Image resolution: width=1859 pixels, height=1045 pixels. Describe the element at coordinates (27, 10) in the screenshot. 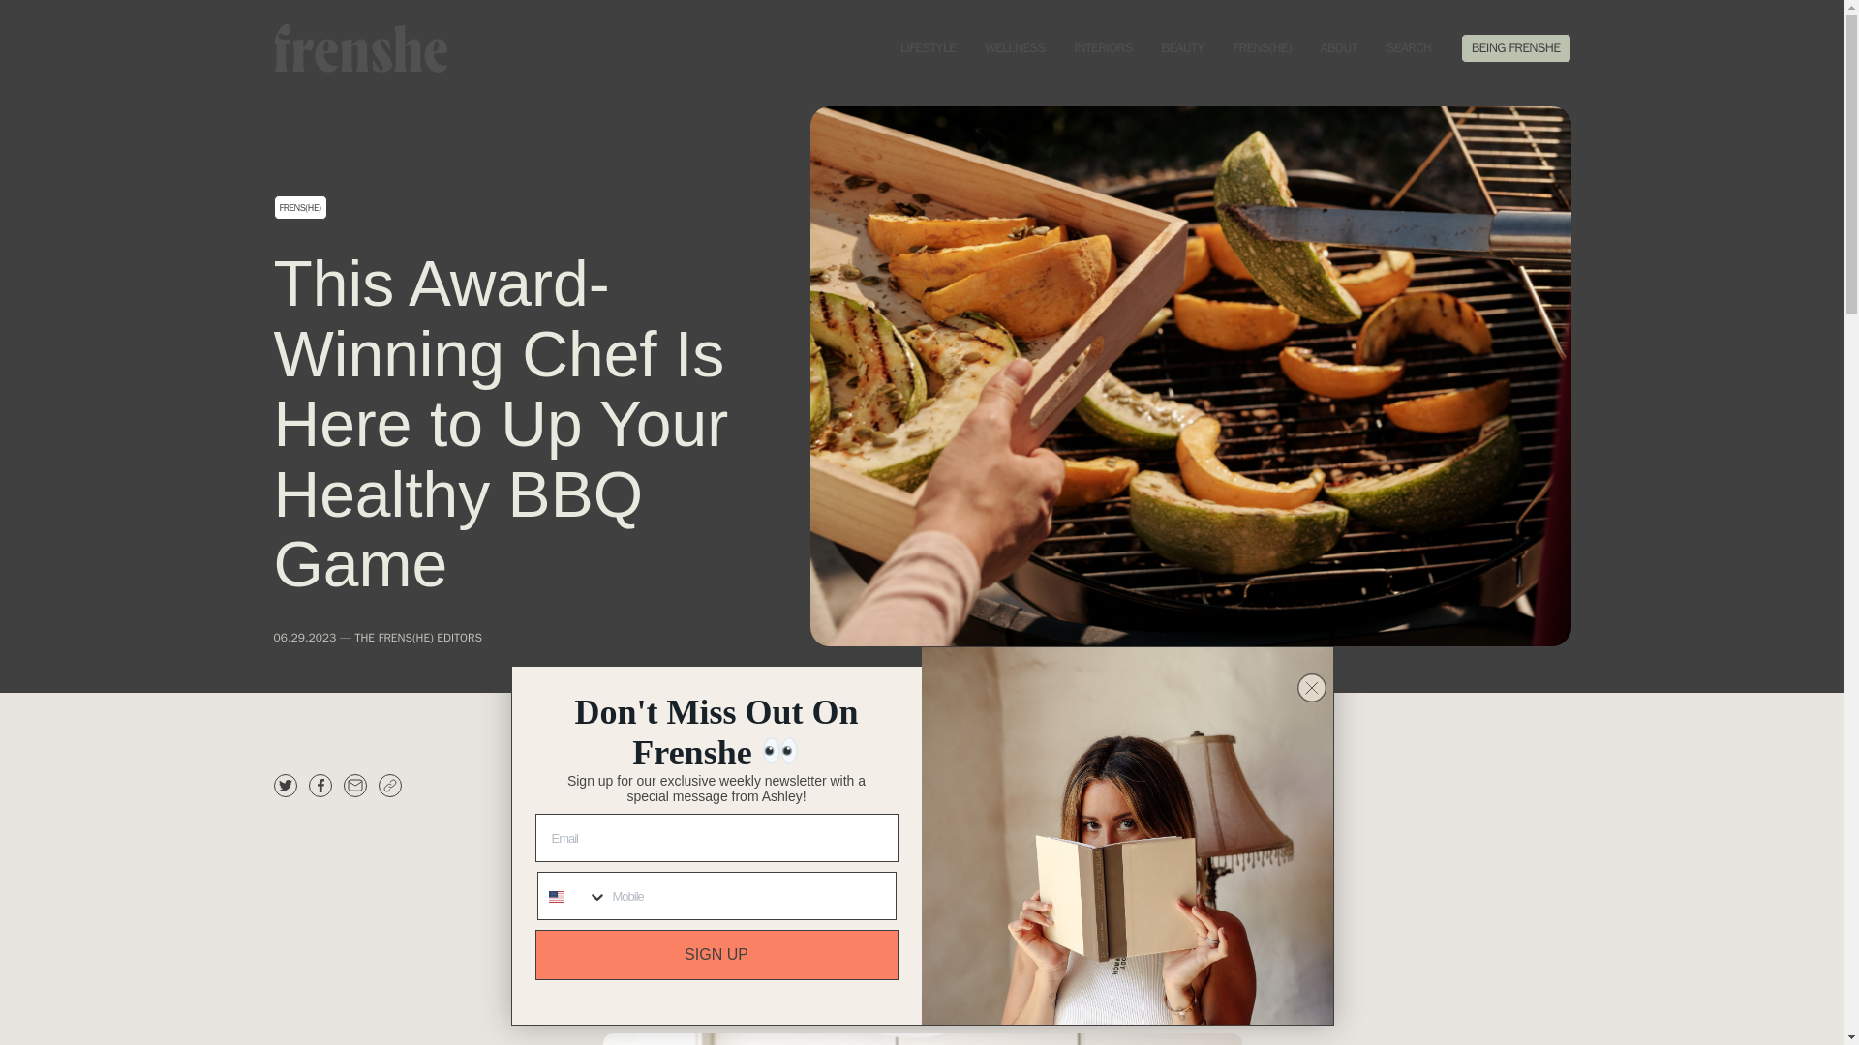

I see `Submit` at that location.